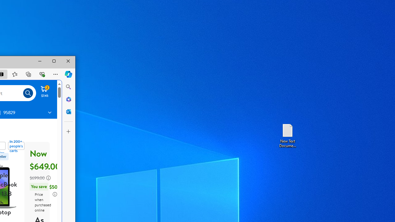 This screenshot has width=395, height=222. Describe the element at coordinates (69, 87) in the screenshot. I see `Close Search pane` at that location.